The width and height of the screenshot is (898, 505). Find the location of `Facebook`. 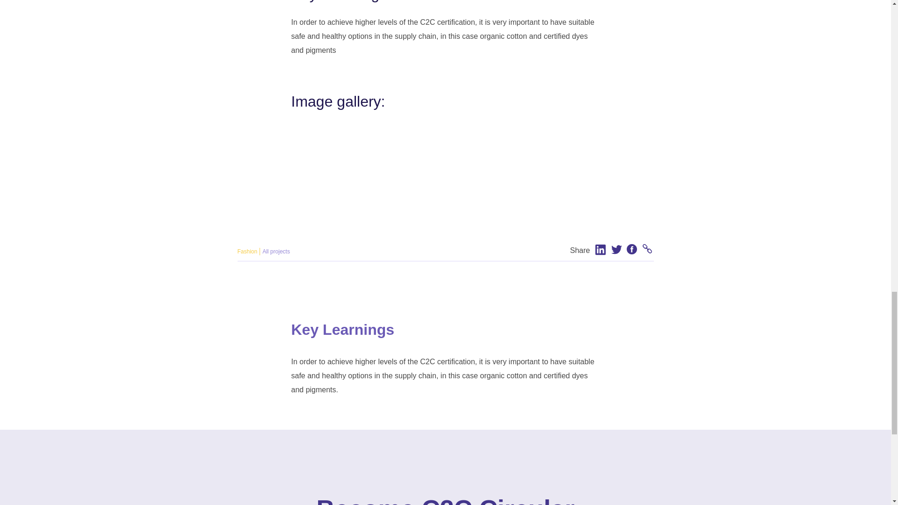

Facebook is located at coordinates (630, 250).